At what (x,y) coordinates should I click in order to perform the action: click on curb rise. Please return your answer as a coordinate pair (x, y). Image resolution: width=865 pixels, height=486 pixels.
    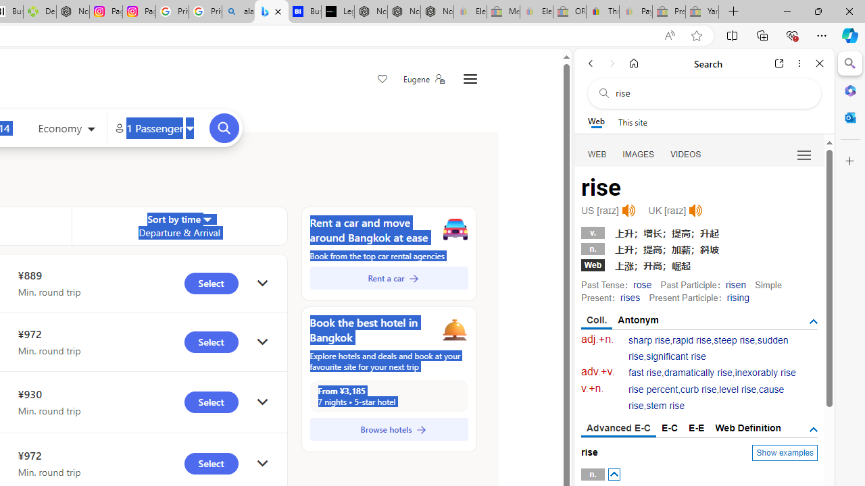
    Looking at the image, I should click on (699, 389).